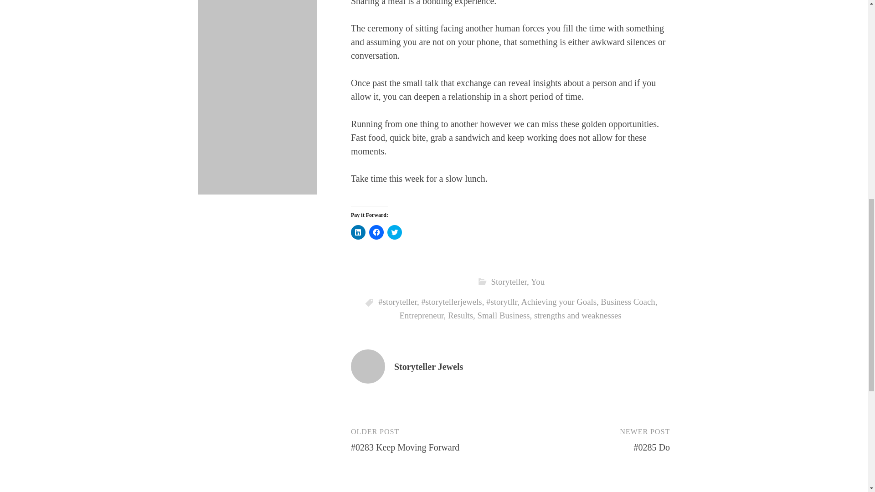  I want to click on Storyteller Jewels, so click(428, 366).